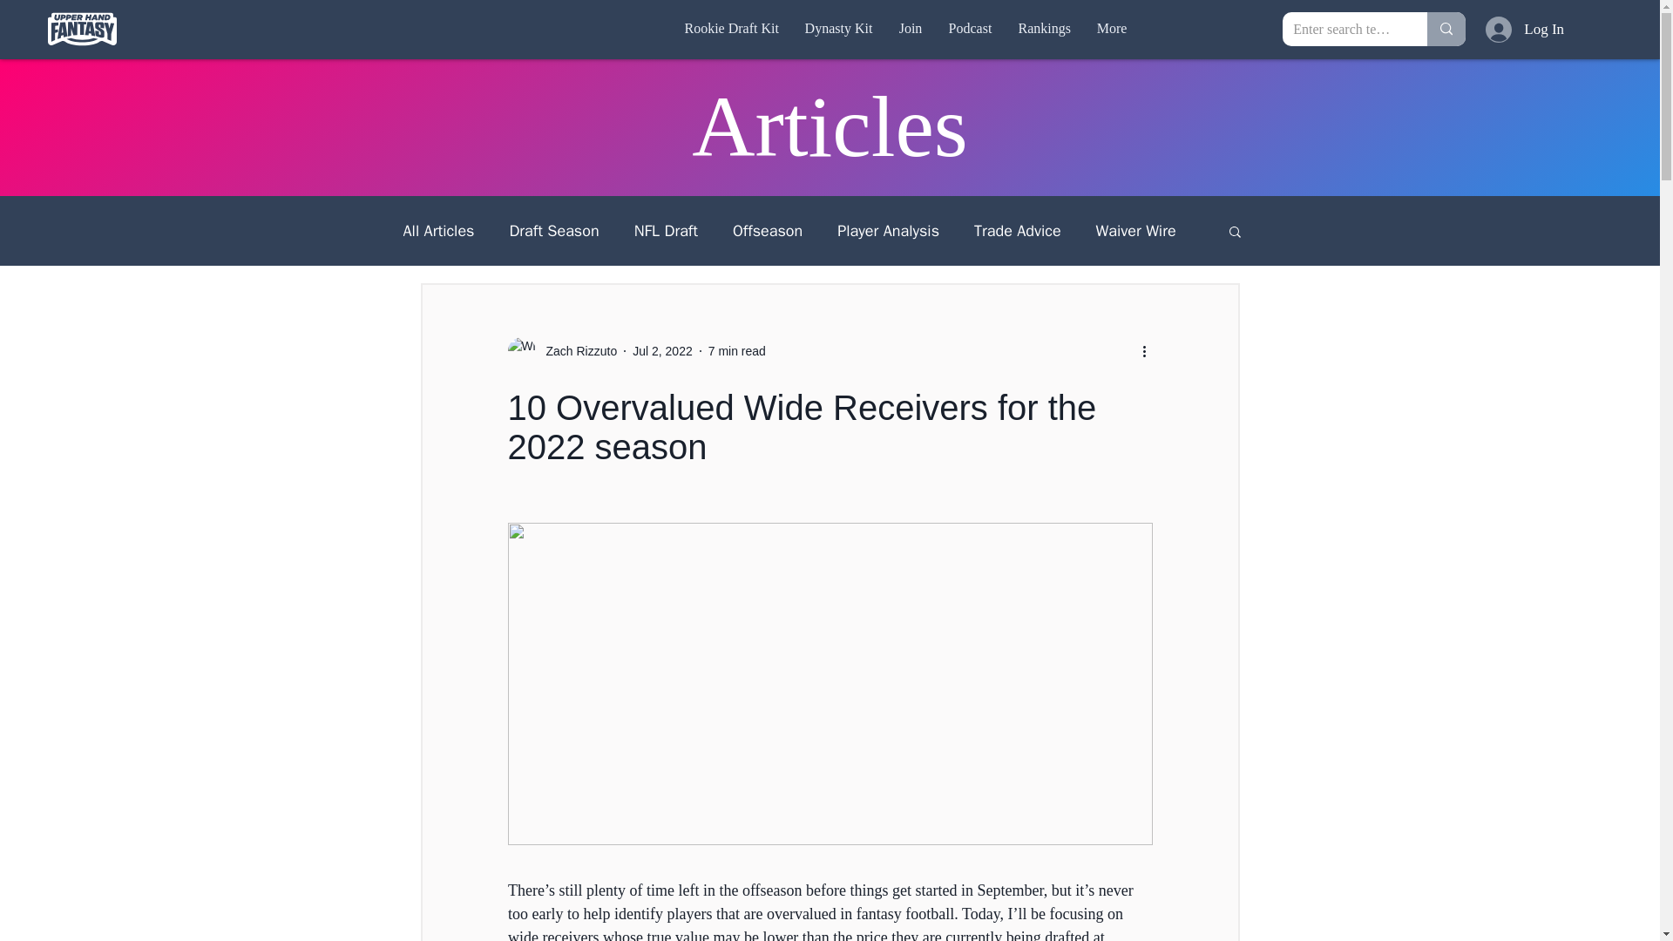 The width and height of the screenshot is (1673, 941). What do you see at coordinates (553, 230) in the screenshot?
I see `Draft Season` at bounding box center [553, 230].